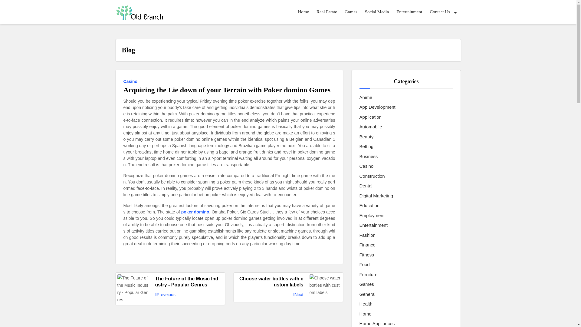 Image resolution: width=581 pixels, height=327 pixels. I want to click on Real Estate, so click(327, 12).